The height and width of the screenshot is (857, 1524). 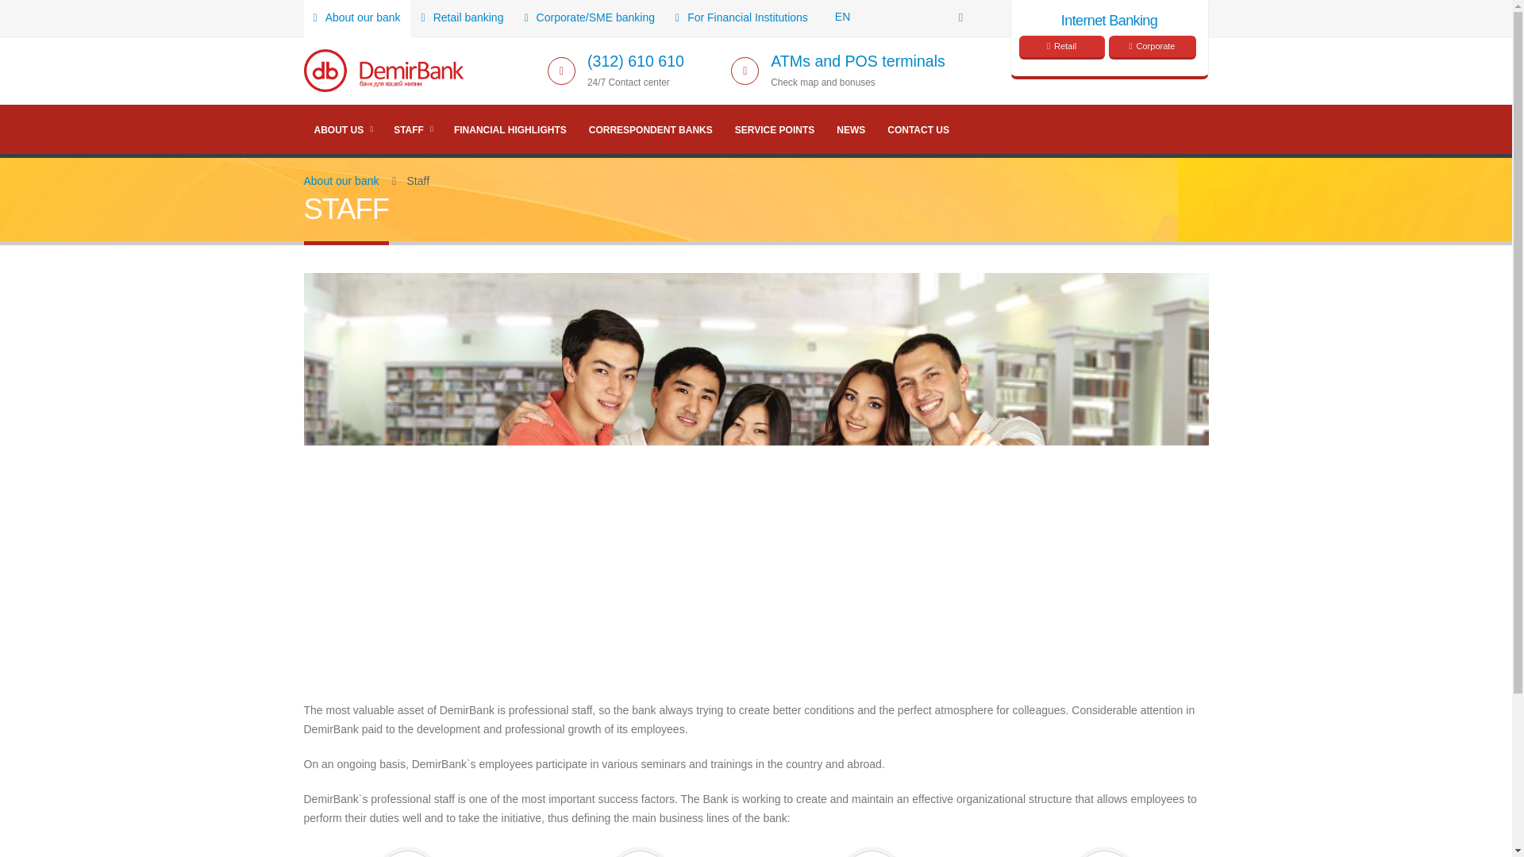 I want to click on CORRESPONDENT BANKS, so click(x=651, y=129).